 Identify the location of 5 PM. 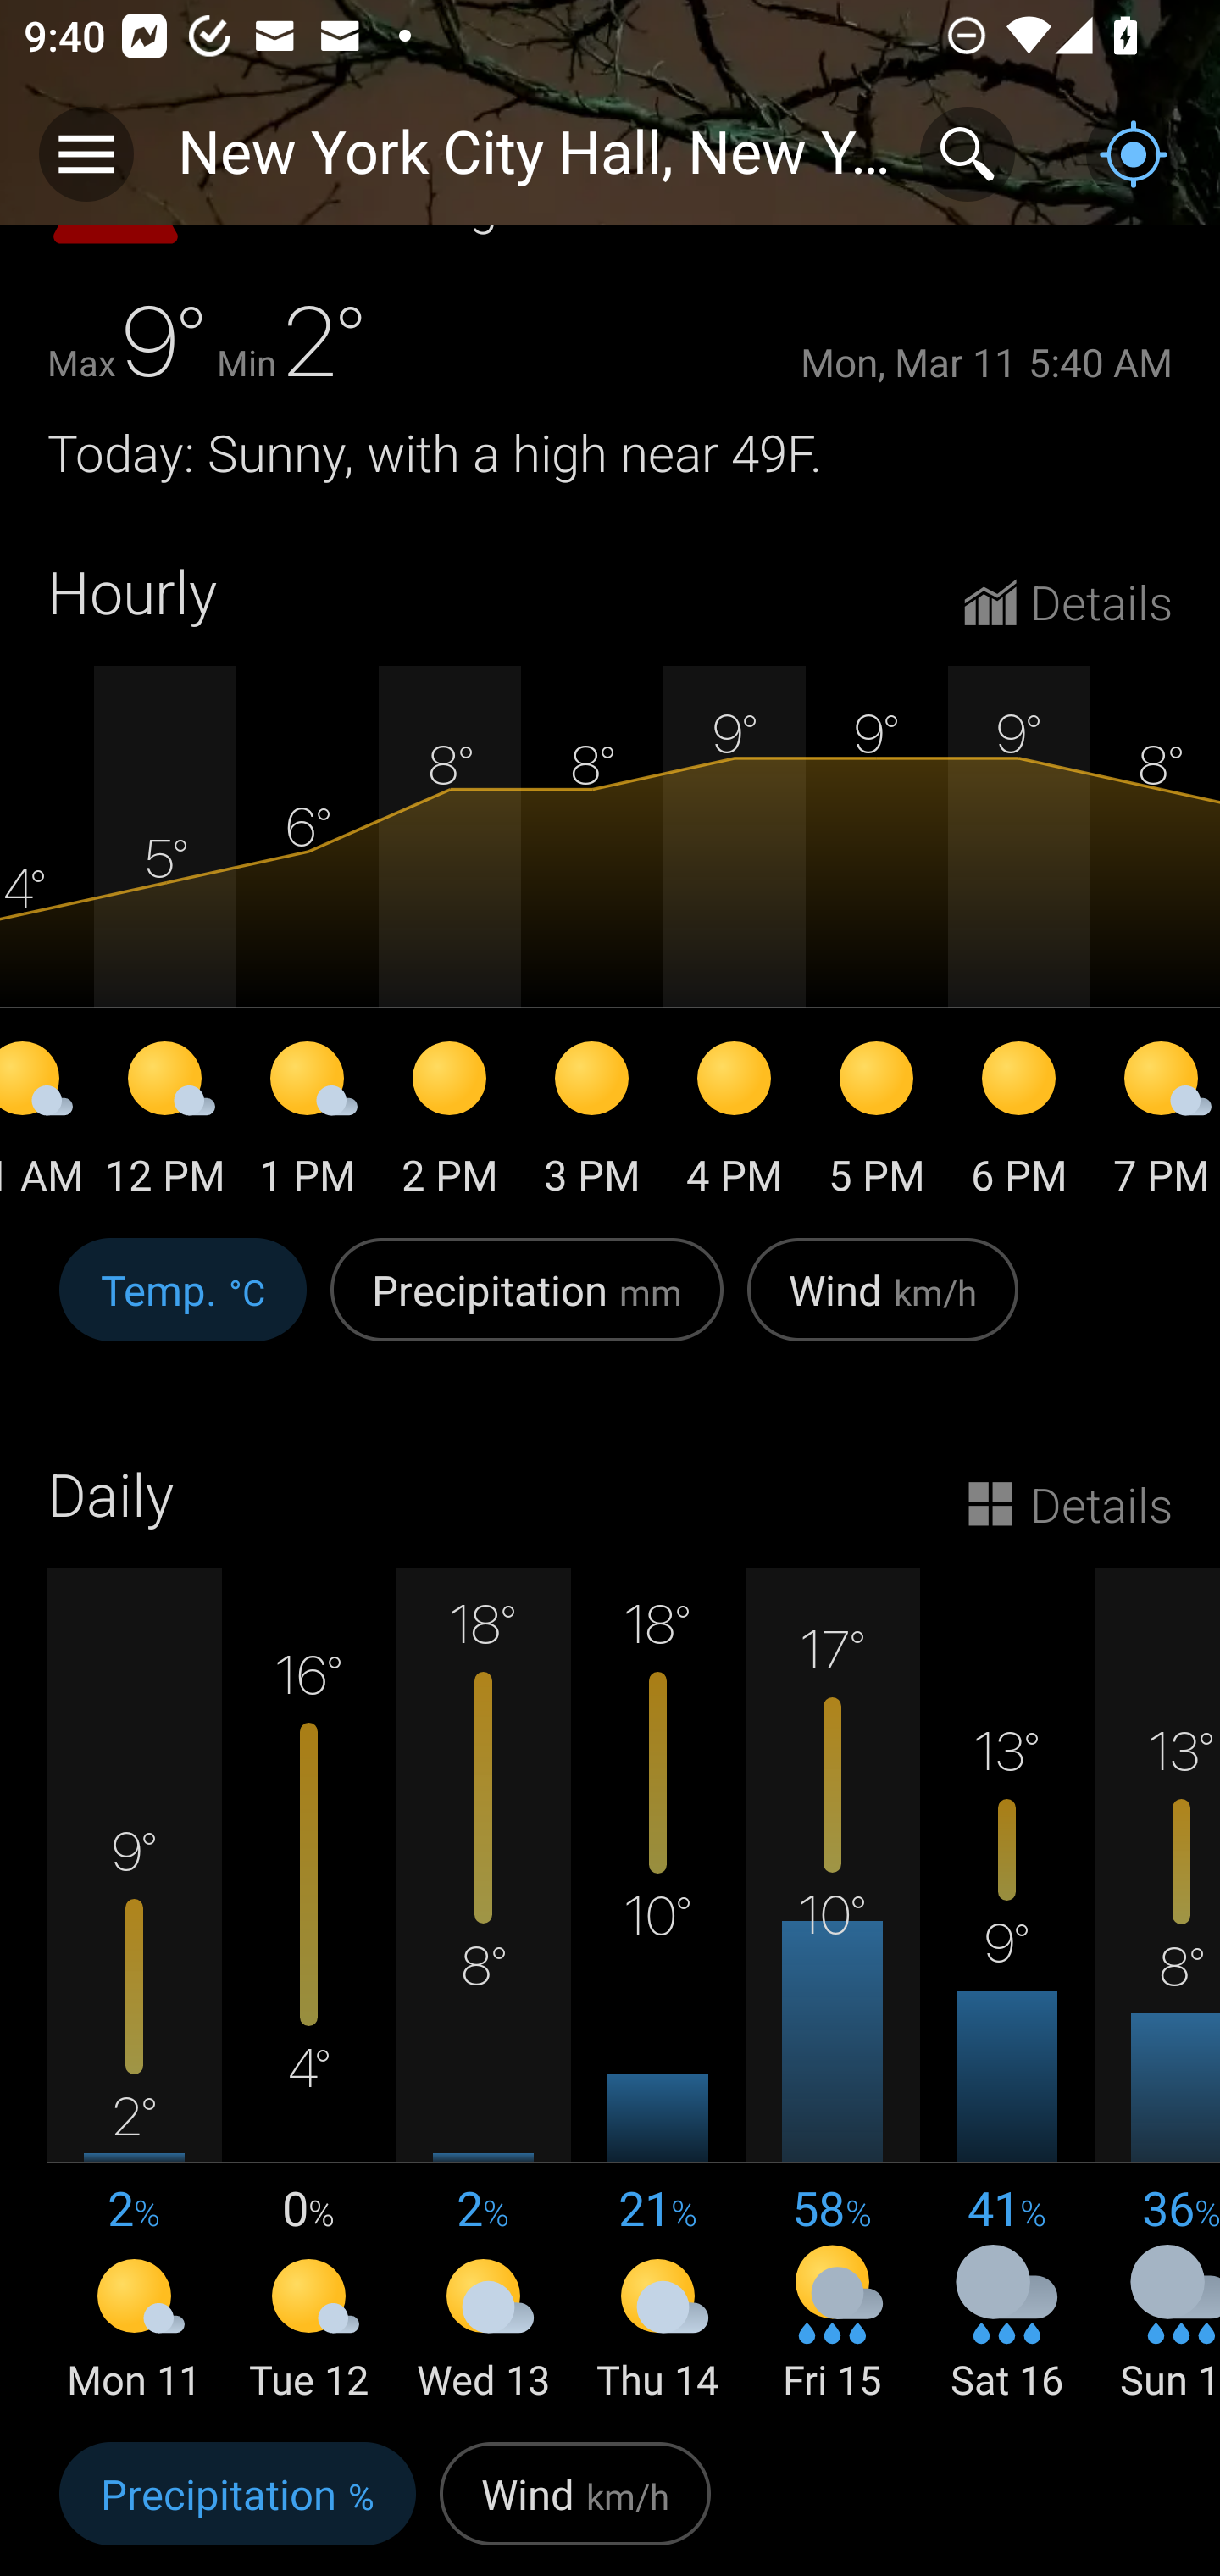
(876, 1124).